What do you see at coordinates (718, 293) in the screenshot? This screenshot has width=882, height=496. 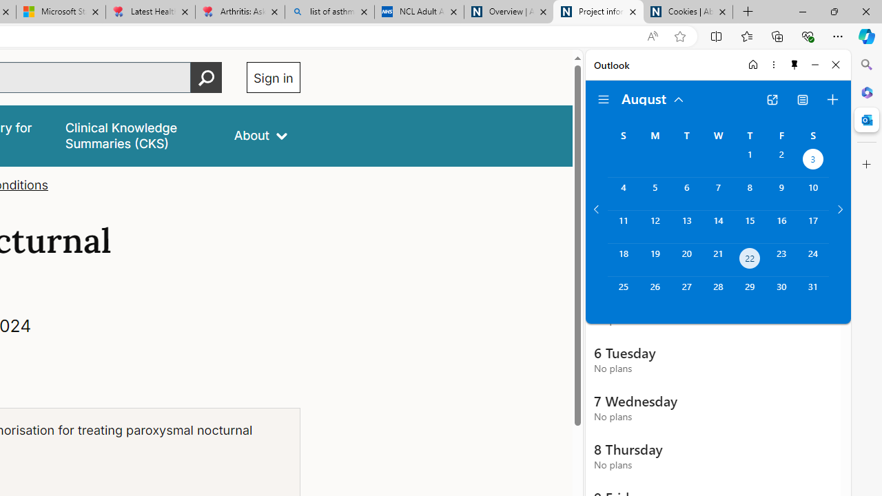 I see `Wednesday, August 28, 2024. ` at bounding box center [718, 293].